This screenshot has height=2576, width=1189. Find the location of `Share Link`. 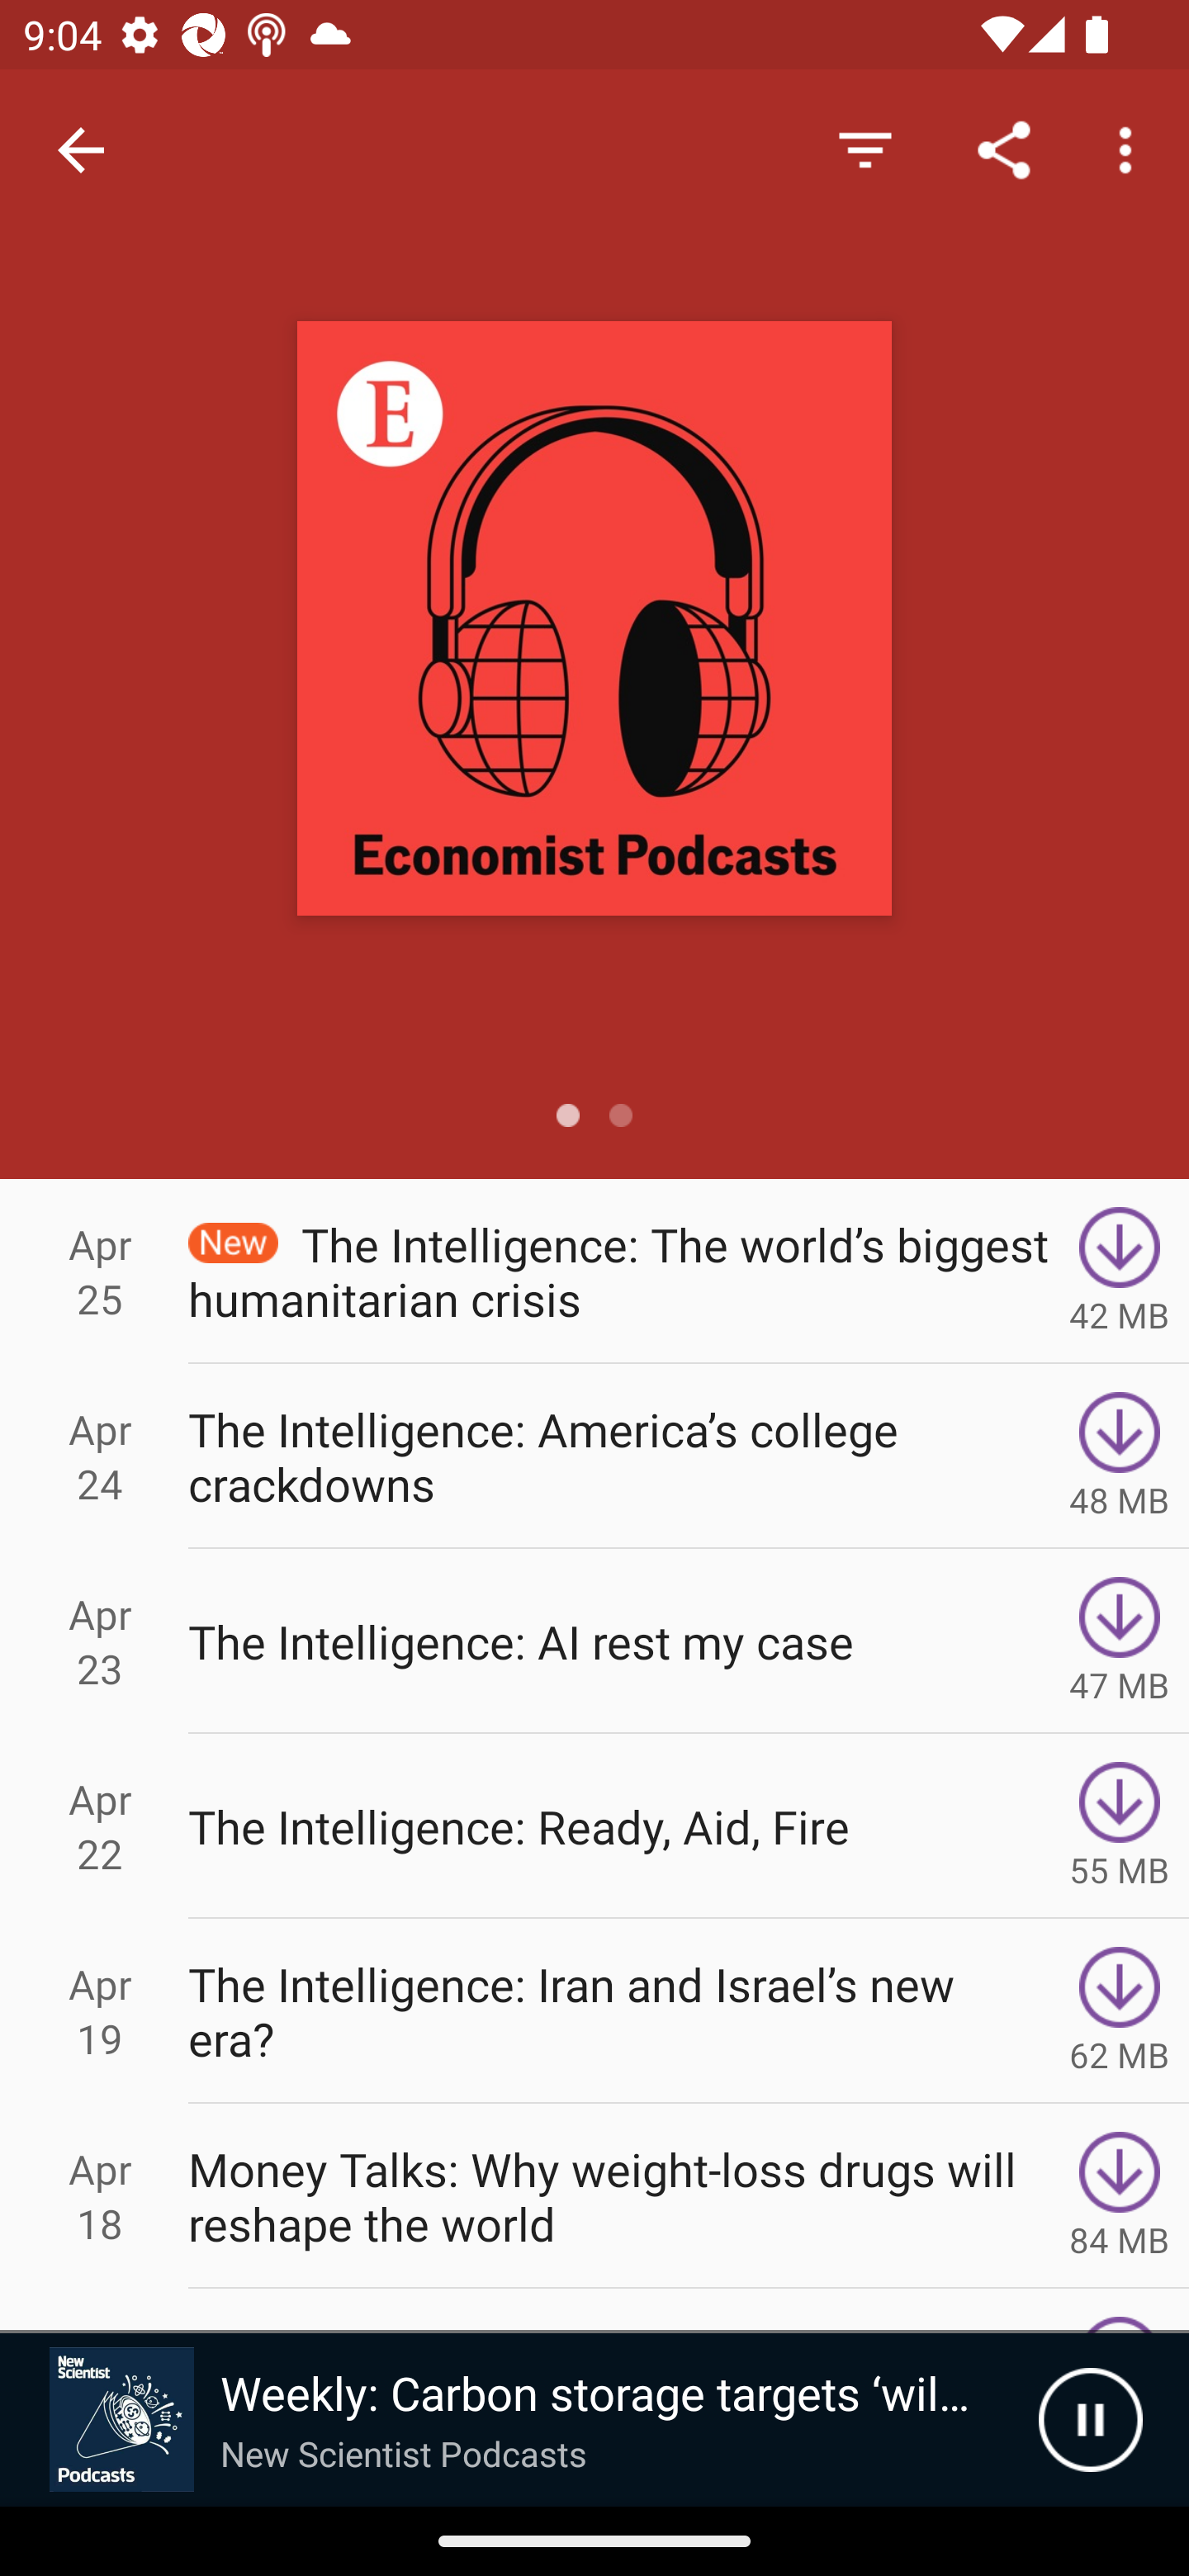

Share Link is located at coordinates (1004, 149).